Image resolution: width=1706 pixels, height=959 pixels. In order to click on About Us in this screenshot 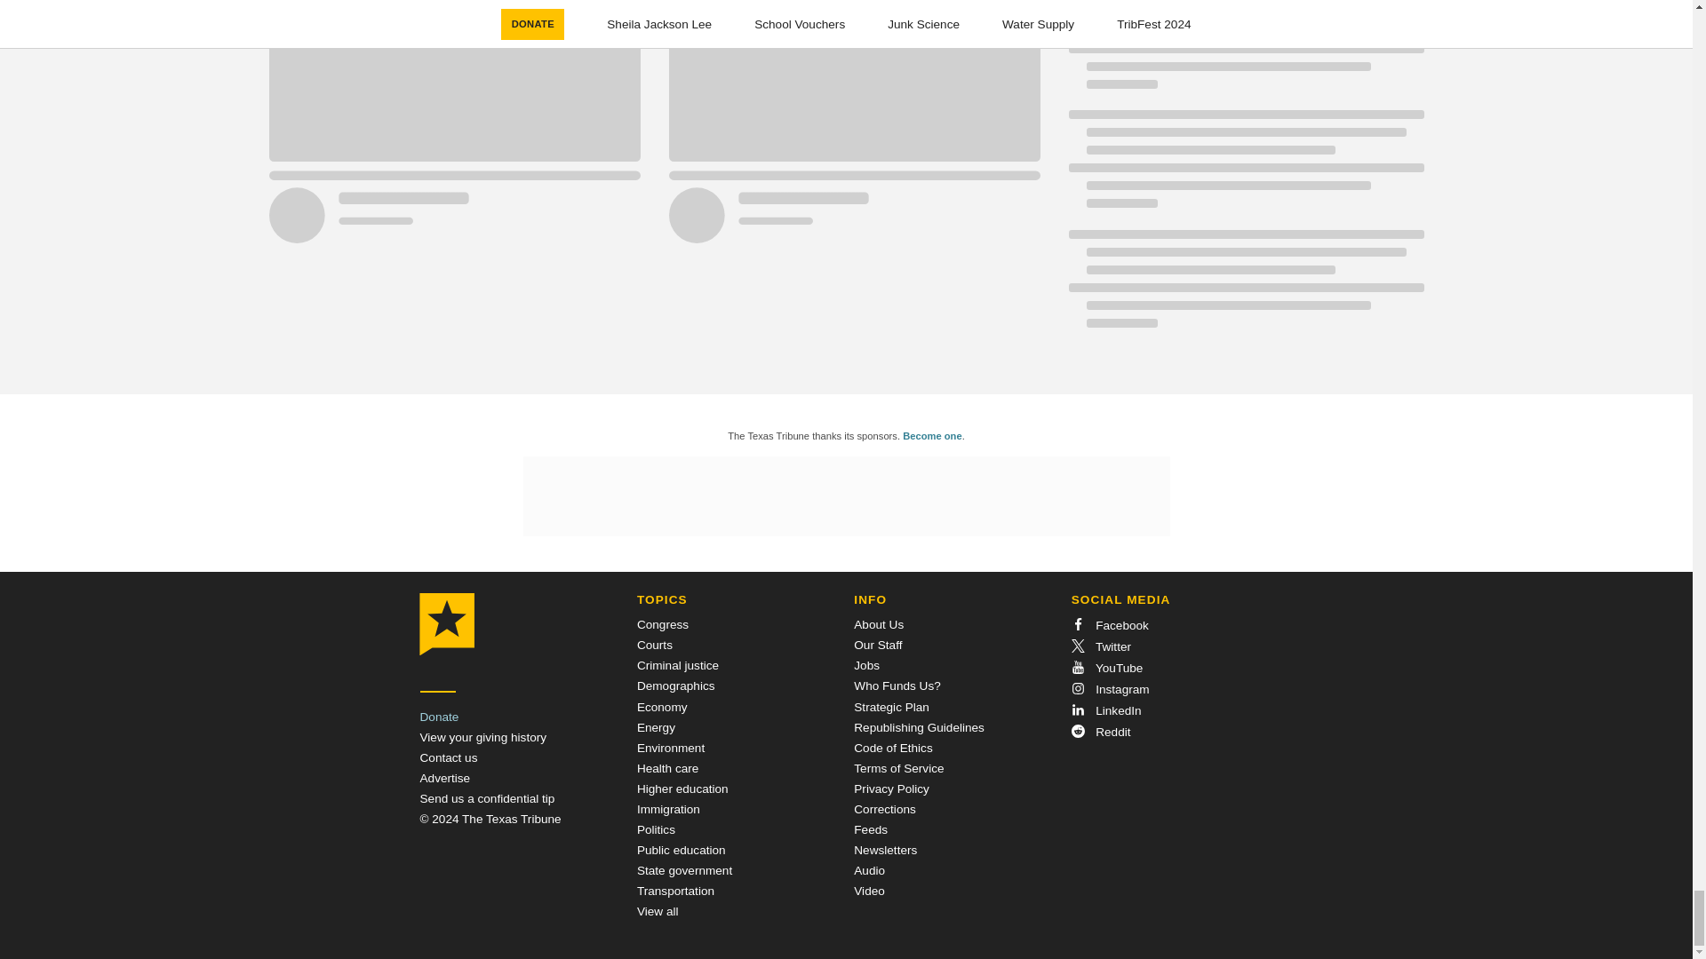, I will do `click(879, 623)`.